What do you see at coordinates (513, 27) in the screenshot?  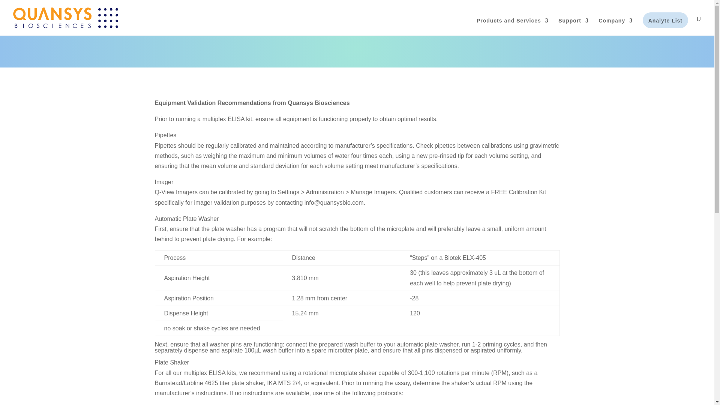 I see `Products and Services` at bounding box center [513, 27].